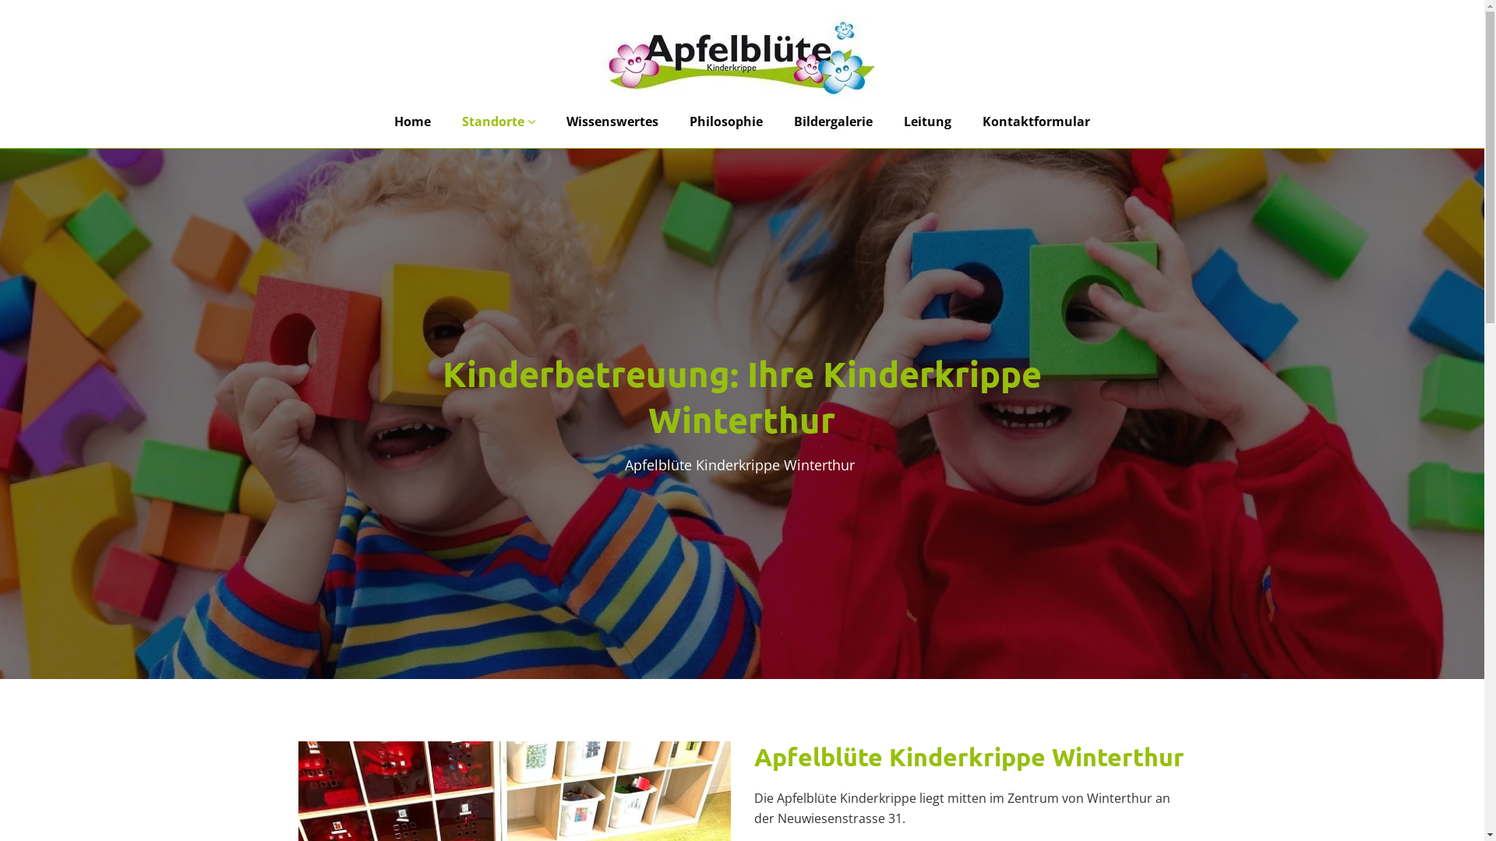 Image resolution: width=1496 pixels, height=841 pixels. I want to click on Philosophie, so click(726, 121).